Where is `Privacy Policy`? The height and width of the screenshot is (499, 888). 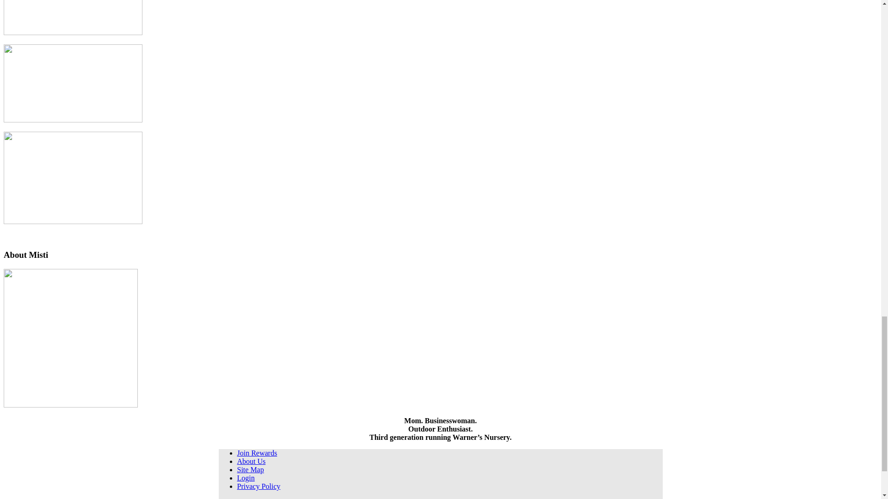
Privacy Policy is located at coordinates (259, 486).